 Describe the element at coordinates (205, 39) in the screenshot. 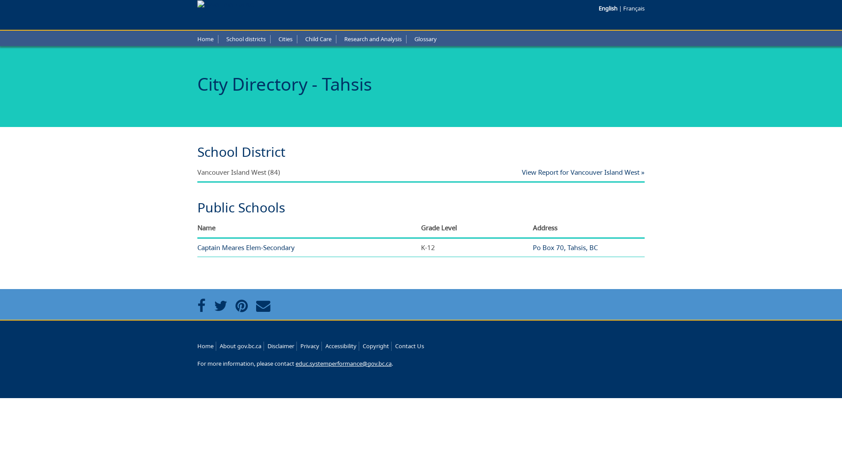

I see `Home` at that location.